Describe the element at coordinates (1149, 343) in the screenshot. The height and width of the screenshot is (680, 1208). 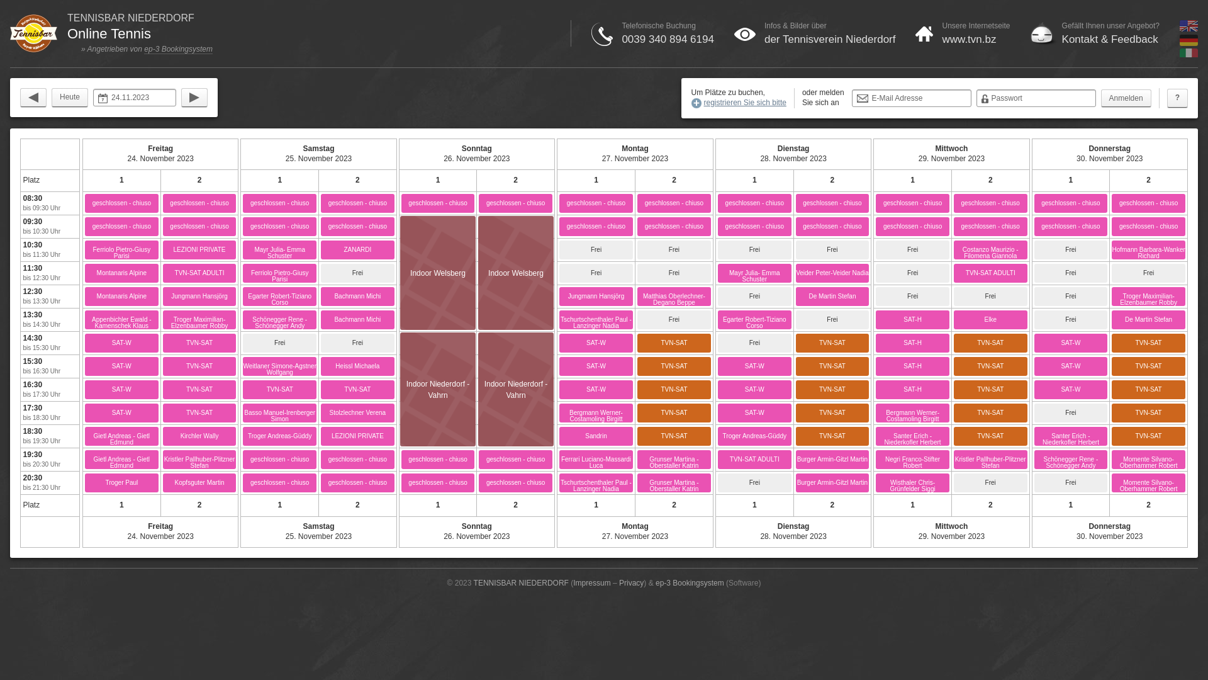
I see `TVN-SAT` at that location.